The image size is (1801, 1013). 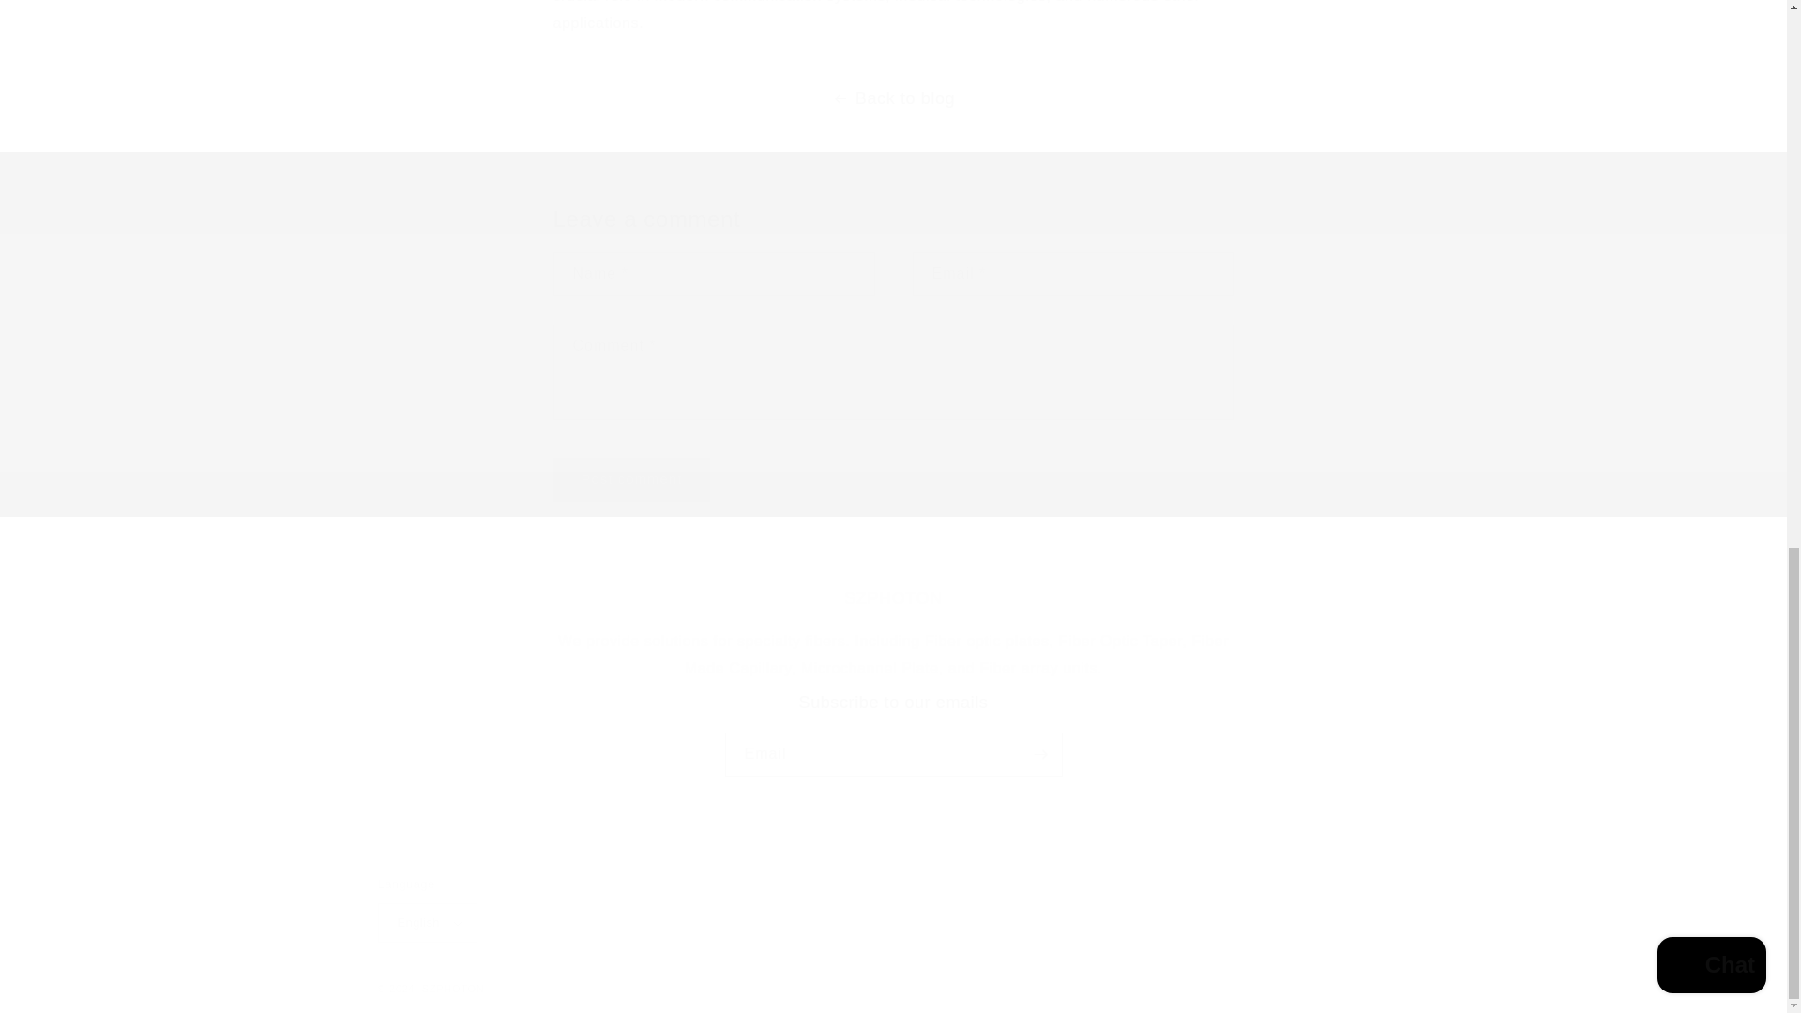 What do you see at coordinates (632, 479) in the screenshot?
I see `Post comment` at bounding box center [632, 479].